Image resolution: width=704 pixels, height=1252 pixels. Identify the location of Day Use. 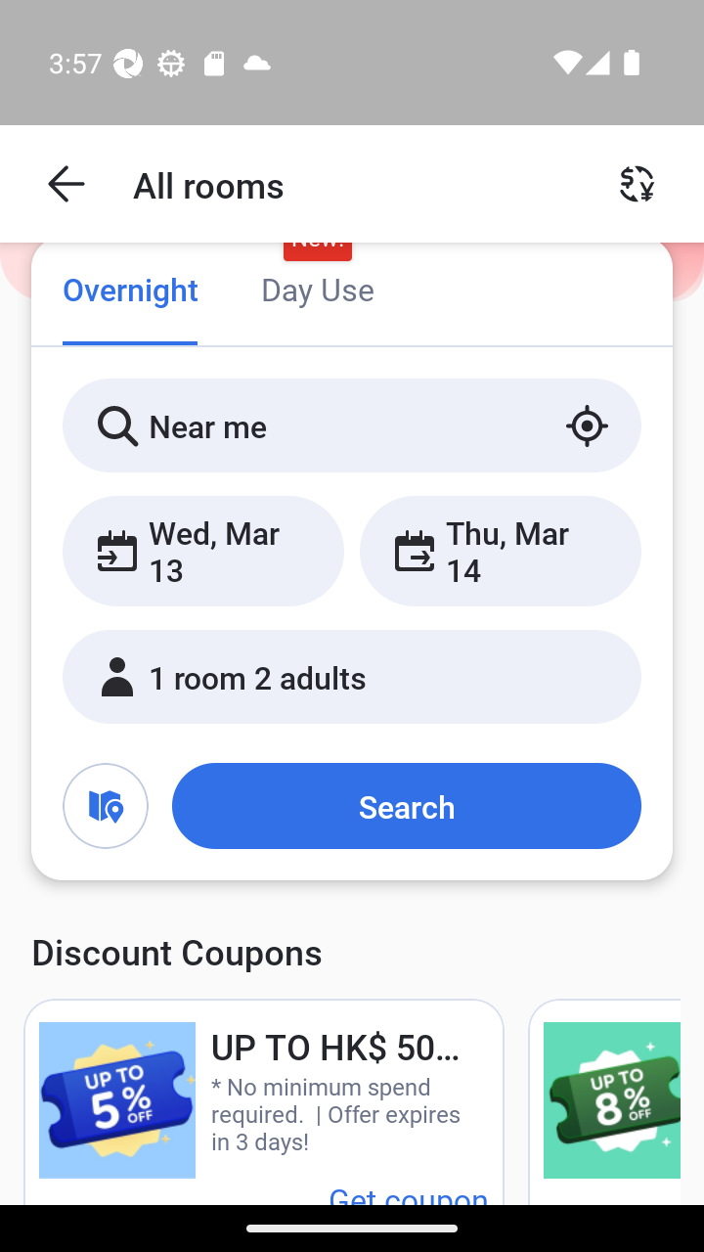
(317, 291).